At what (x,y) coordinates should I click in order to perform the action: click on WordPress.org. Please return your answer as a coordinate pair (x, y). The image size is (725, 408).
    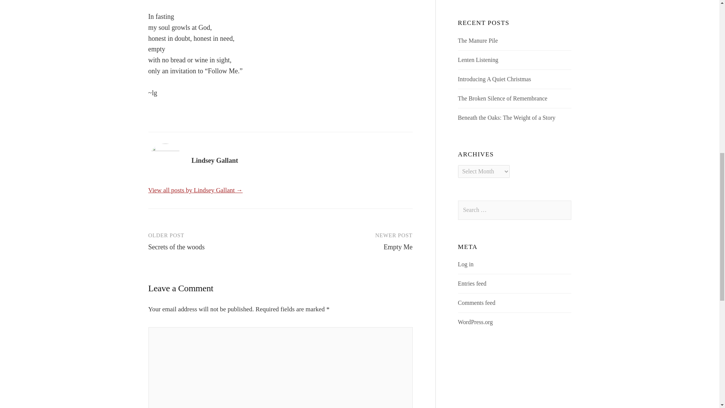
    Looking at the image, I should click on (475, 322).